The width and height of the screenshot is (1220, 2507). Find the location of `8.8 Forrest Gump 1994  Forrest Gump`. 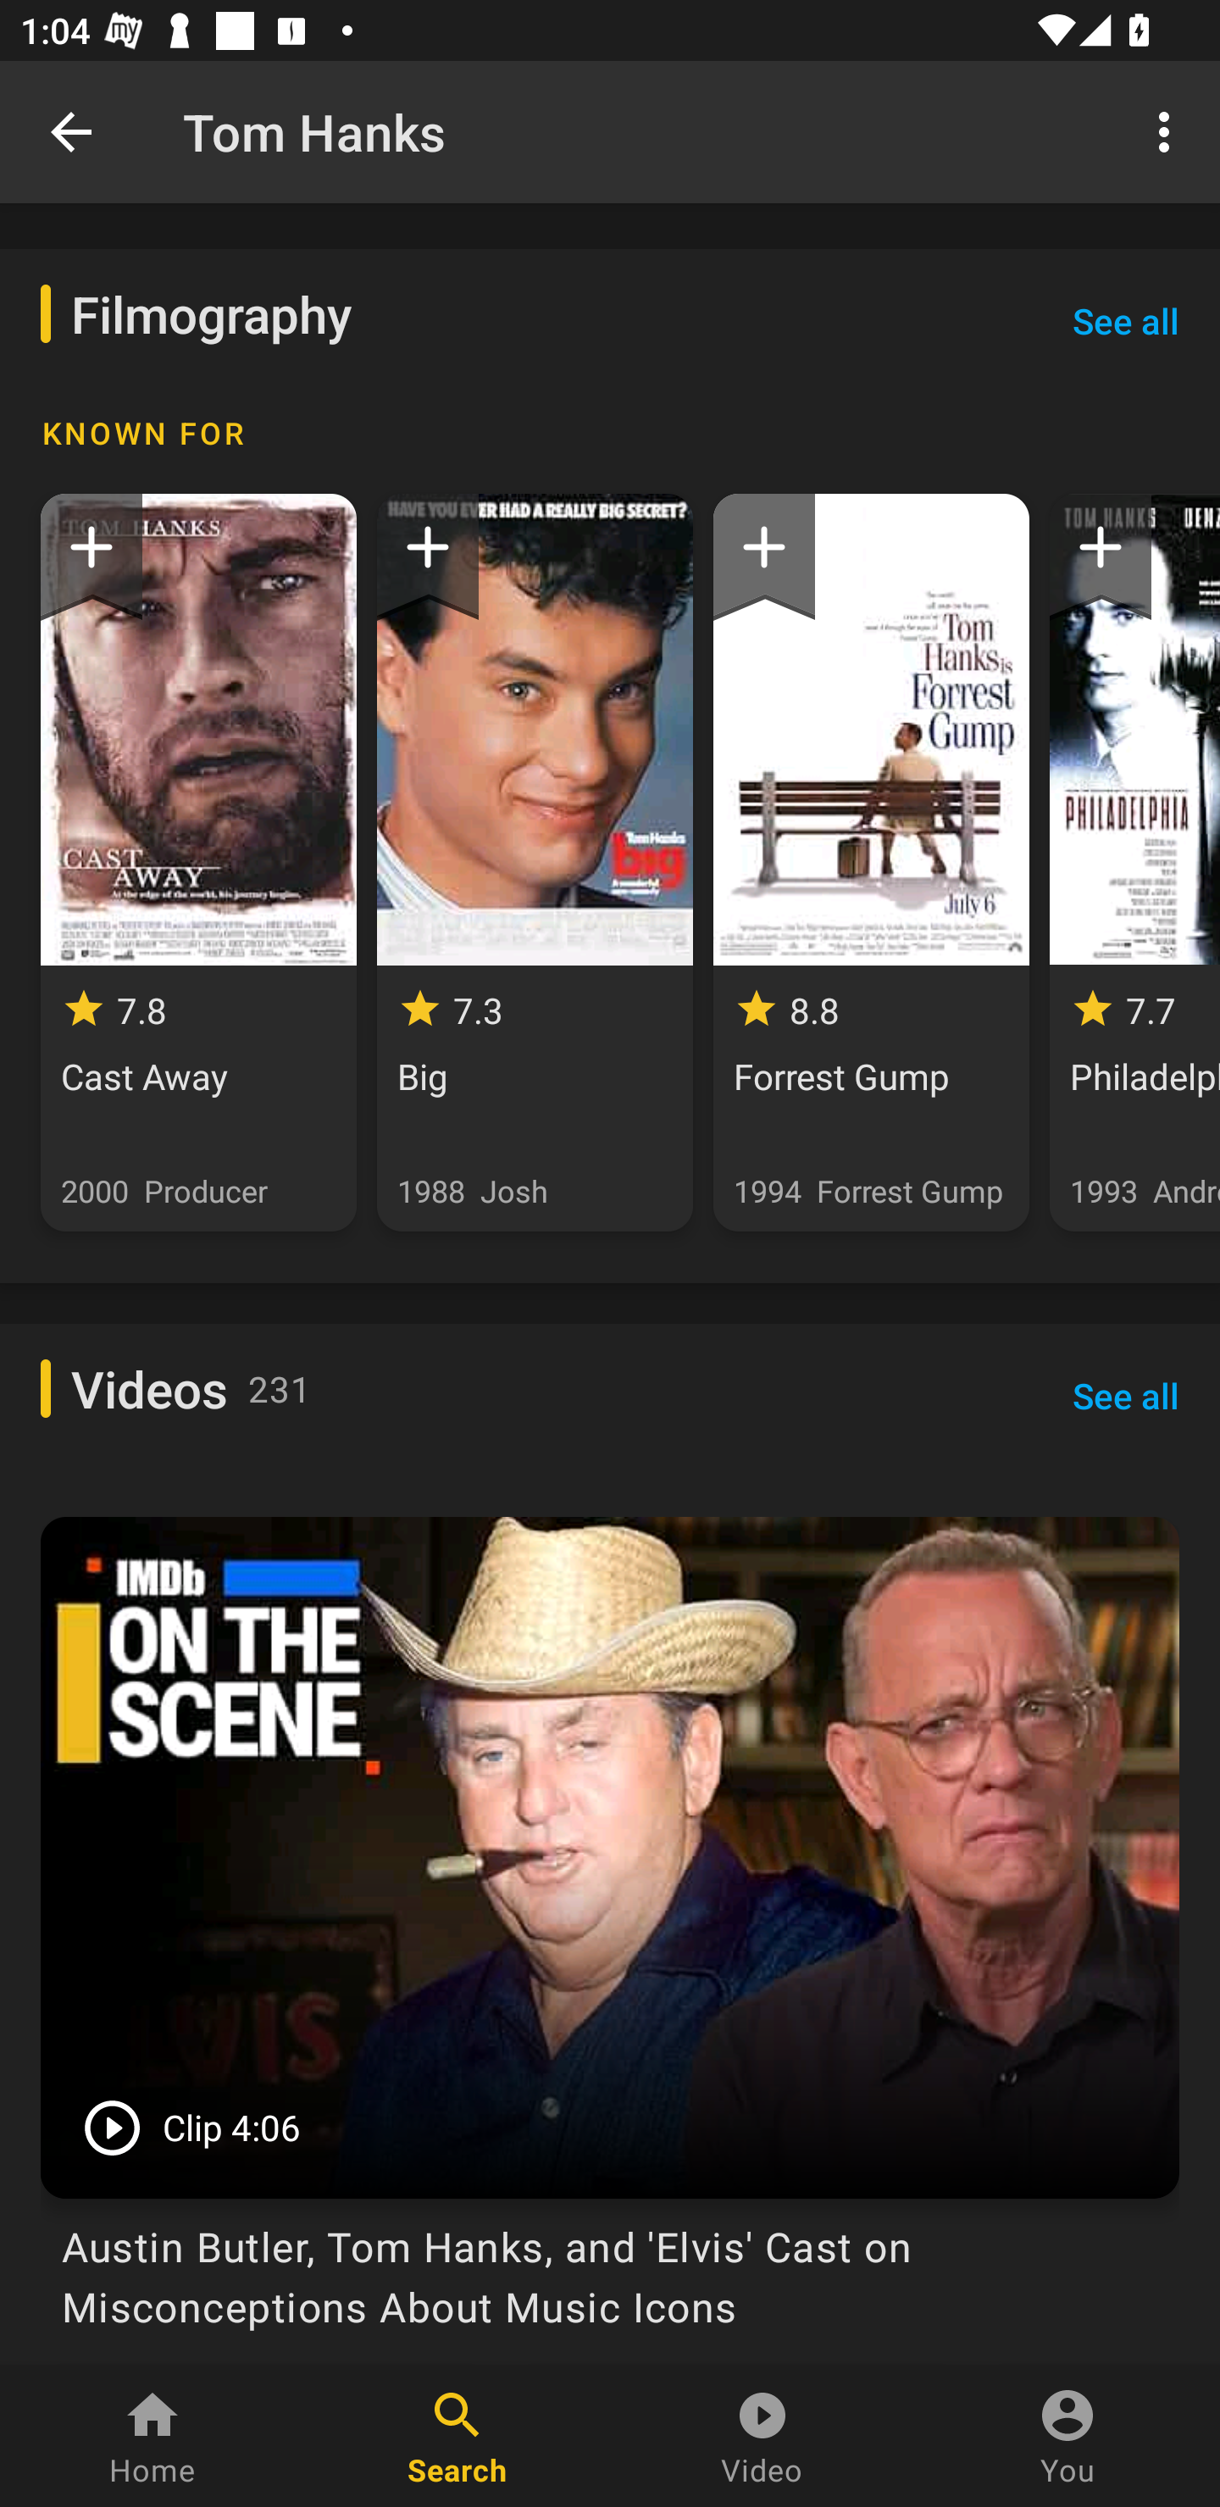

8.8 Forrest Gump 1994  Forrest Gump is located at coordinates (871, 862).